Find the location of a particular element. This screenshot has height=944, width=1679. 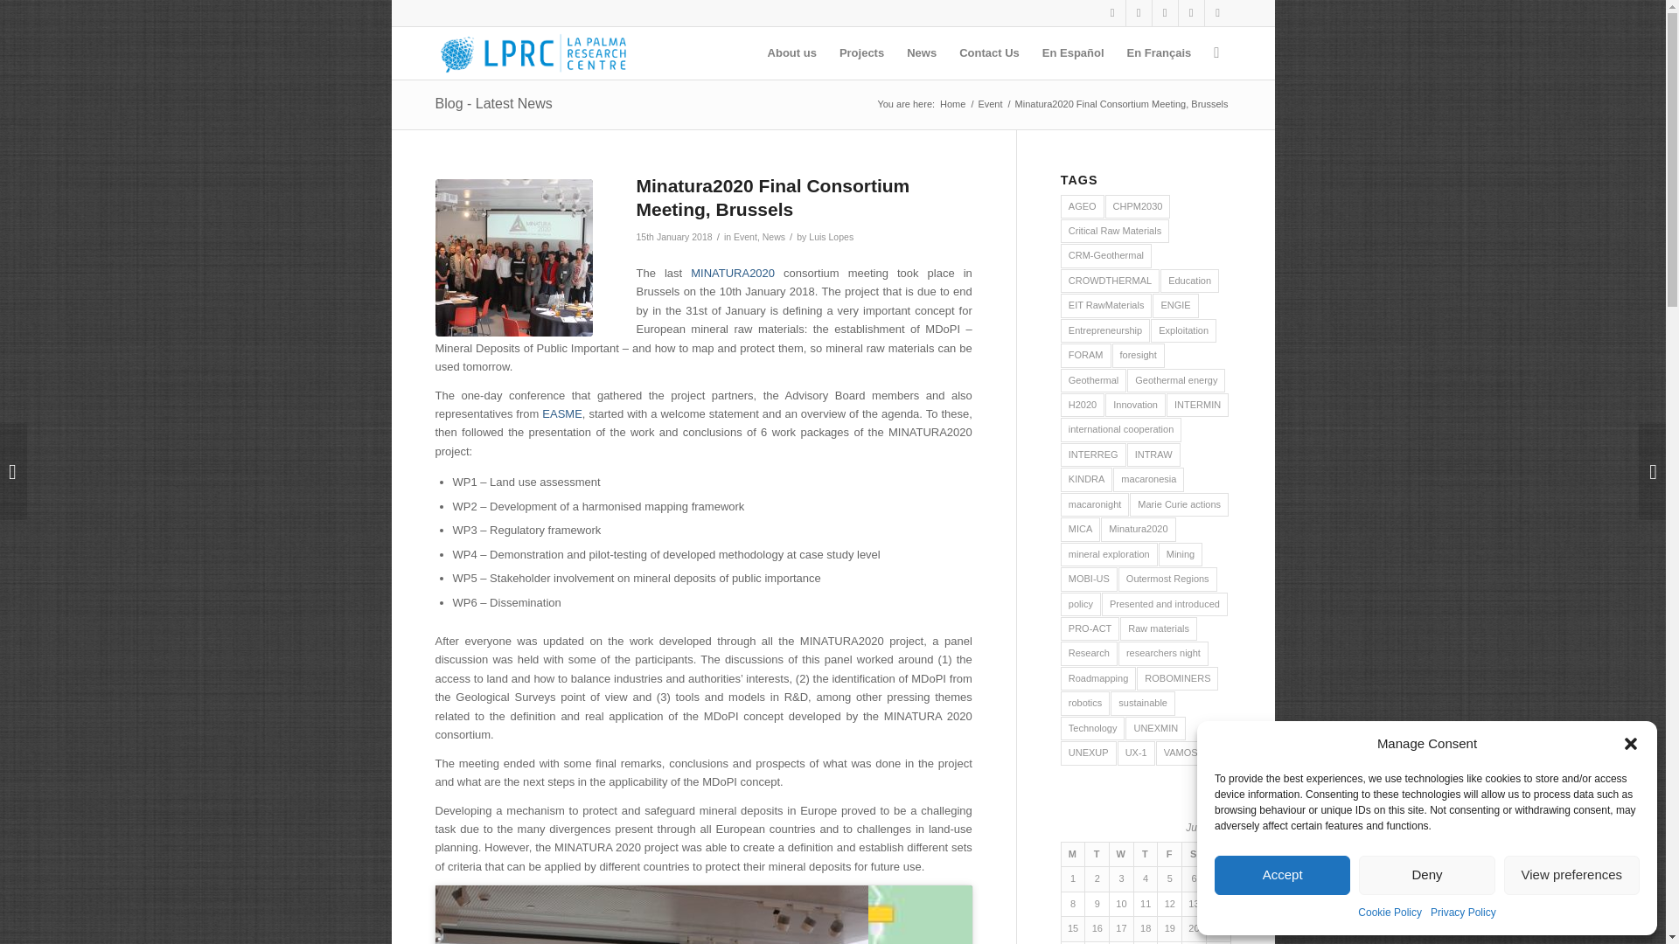

Group photo is located at coordinates (513, 257).